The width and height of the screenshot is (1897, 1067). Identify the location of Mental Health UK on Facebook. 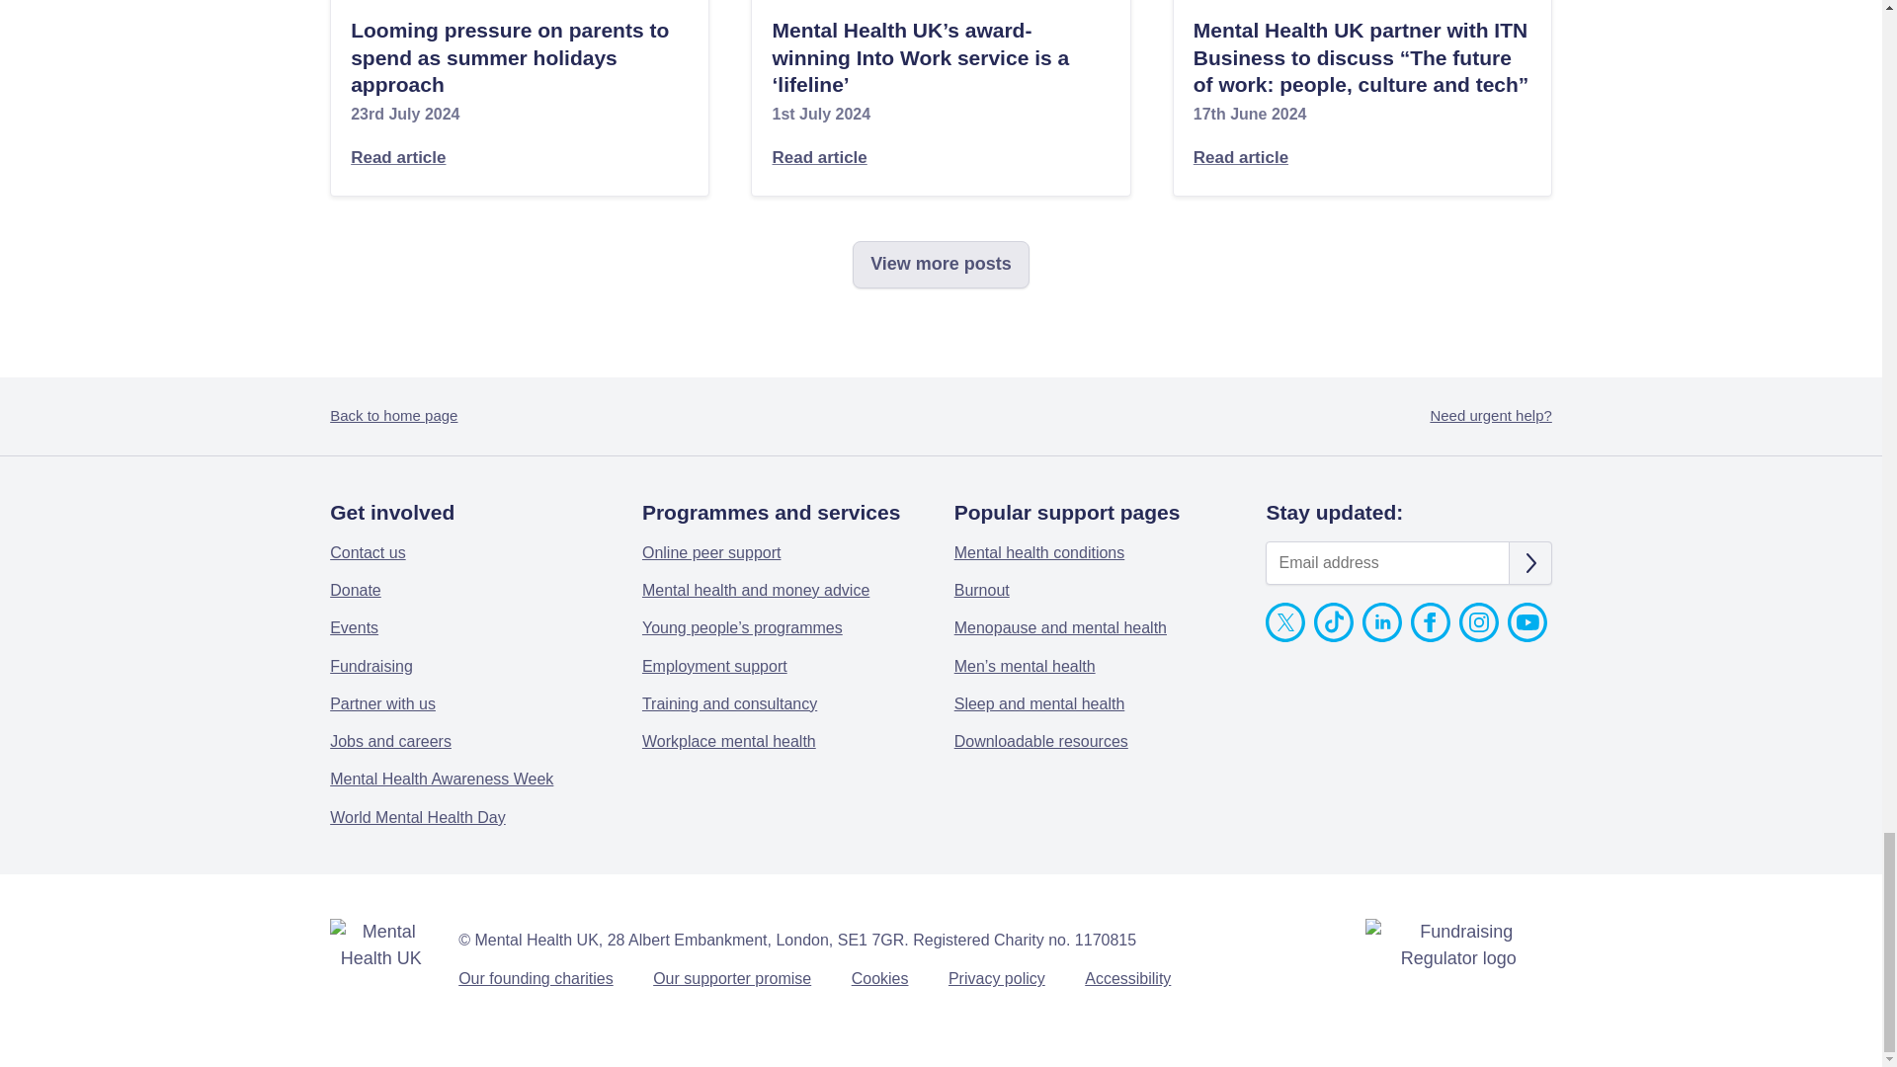
(1431, 636).